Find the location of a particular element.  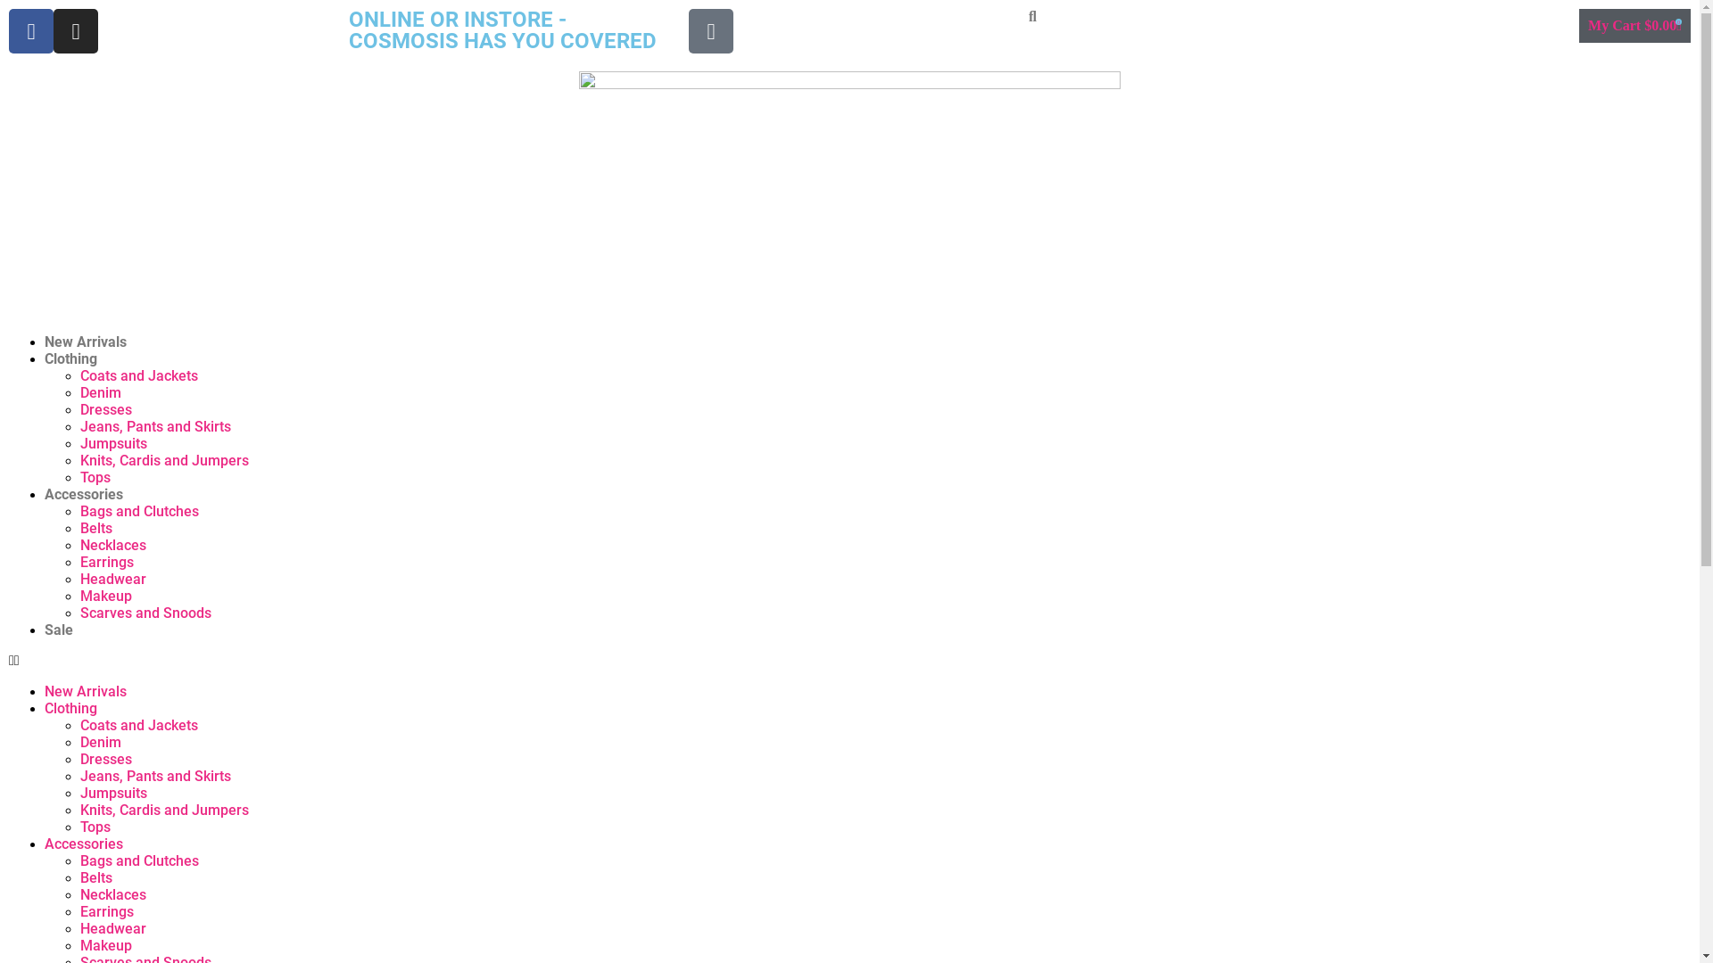

Coats and Jackets is located at coordinates (139, 726).